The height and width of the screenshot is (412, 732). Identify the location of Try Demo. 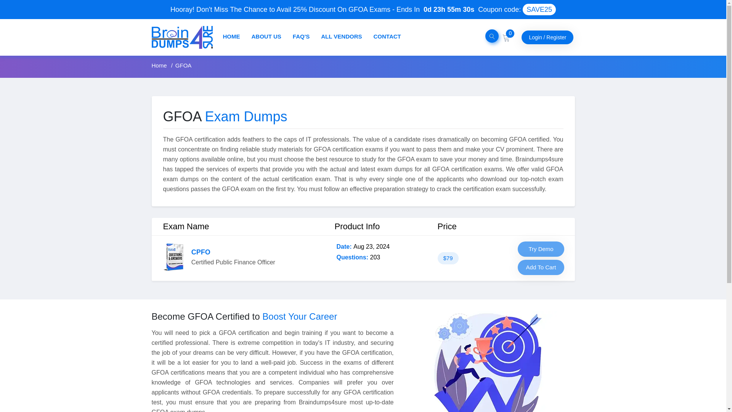
(541, 249).